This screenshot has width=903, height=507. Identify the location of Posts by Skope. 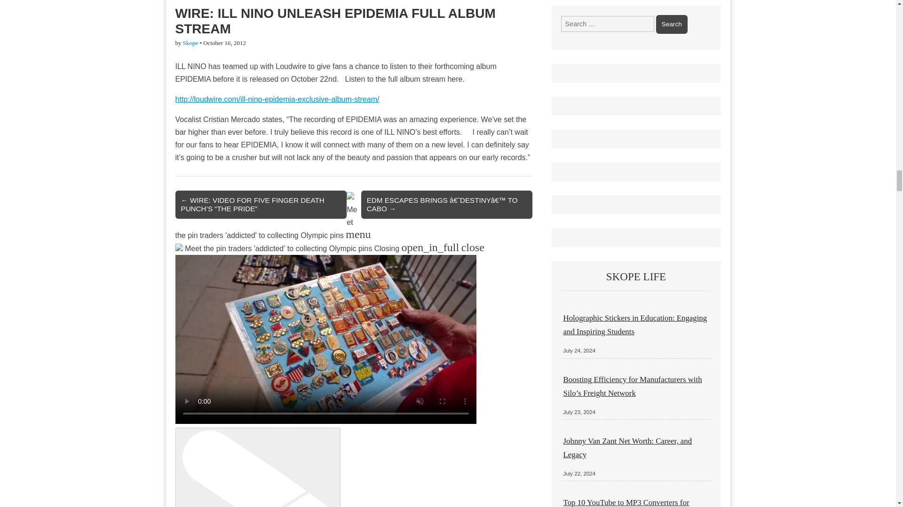
(191, 43).